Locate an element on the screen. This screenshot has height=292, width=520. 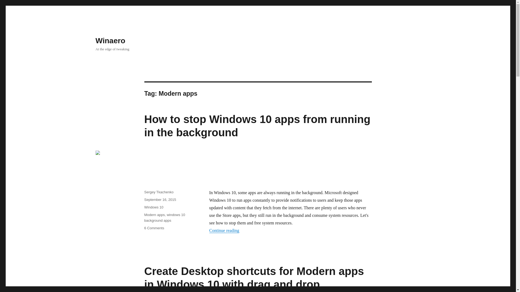
windows 10 background apps is located at coordinates (164, 217).